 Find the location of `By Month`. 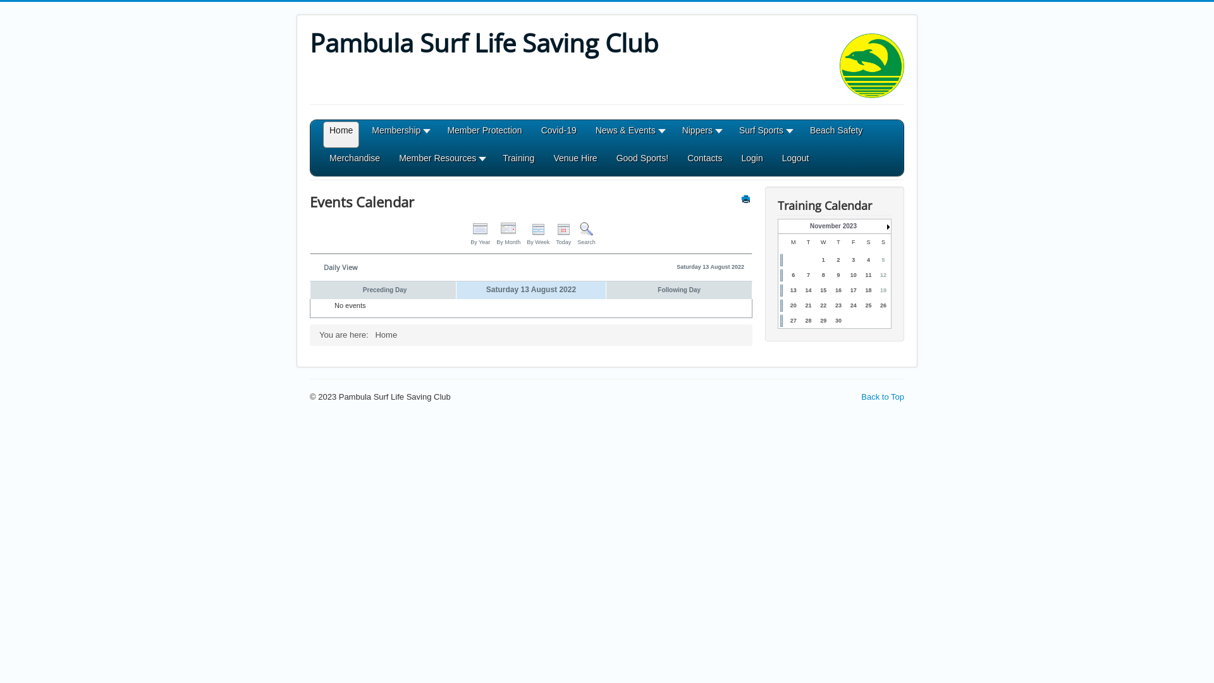

By Month is located at coordinates (508, 235).